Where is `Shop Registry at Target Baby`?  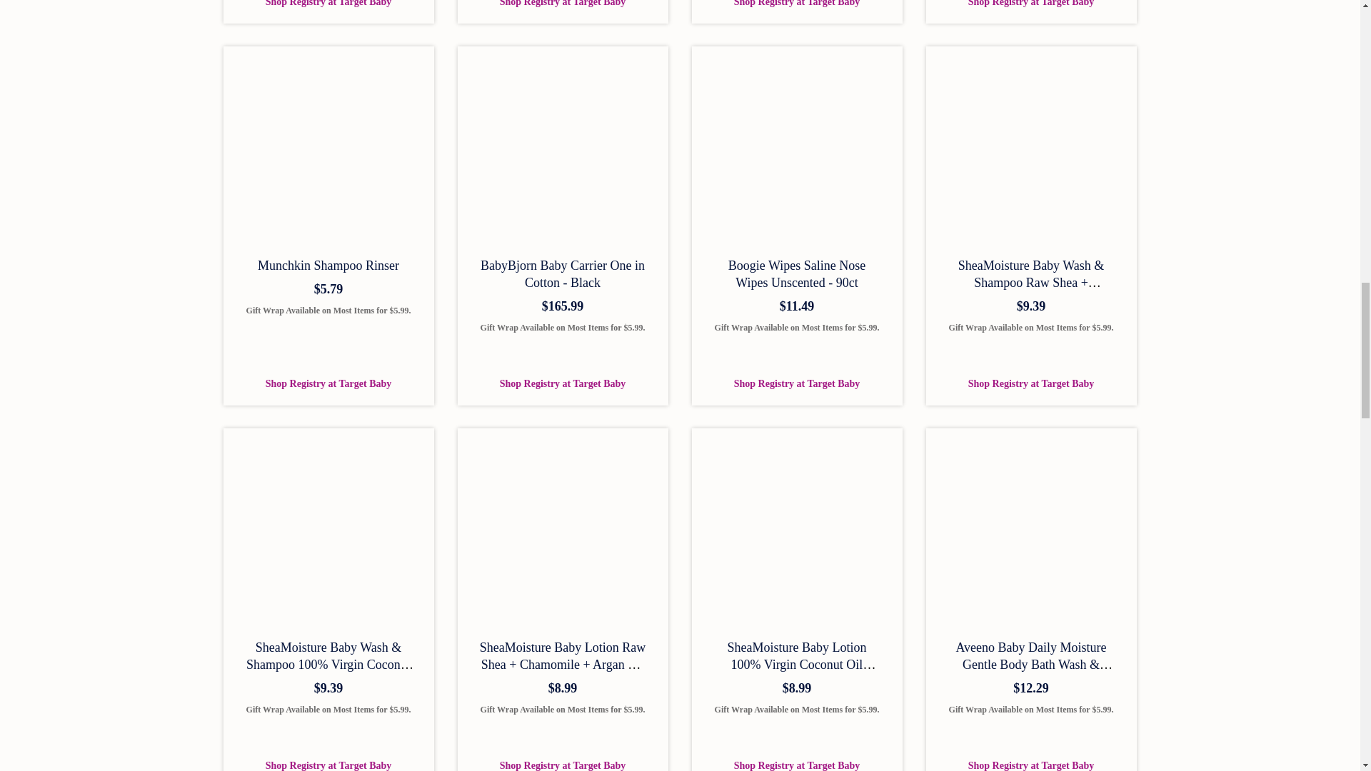 Shop Registry at Target Baby is located at coordinates (797, 4).